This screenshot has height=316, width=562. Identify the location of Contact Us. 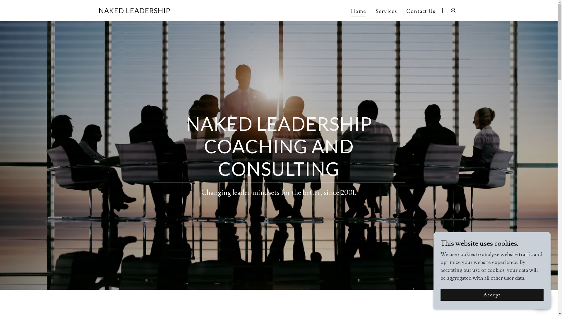
(421, 11).